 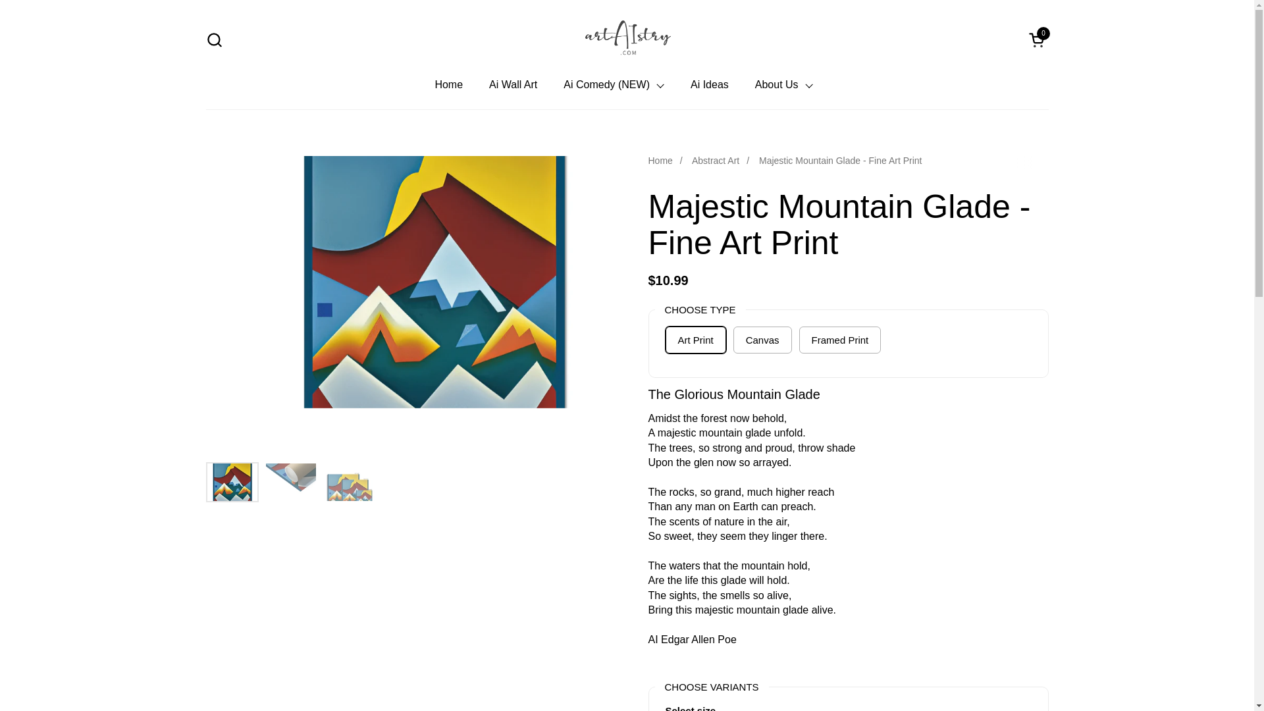 I want to click on artAIstry, so click(x=627, y=38).